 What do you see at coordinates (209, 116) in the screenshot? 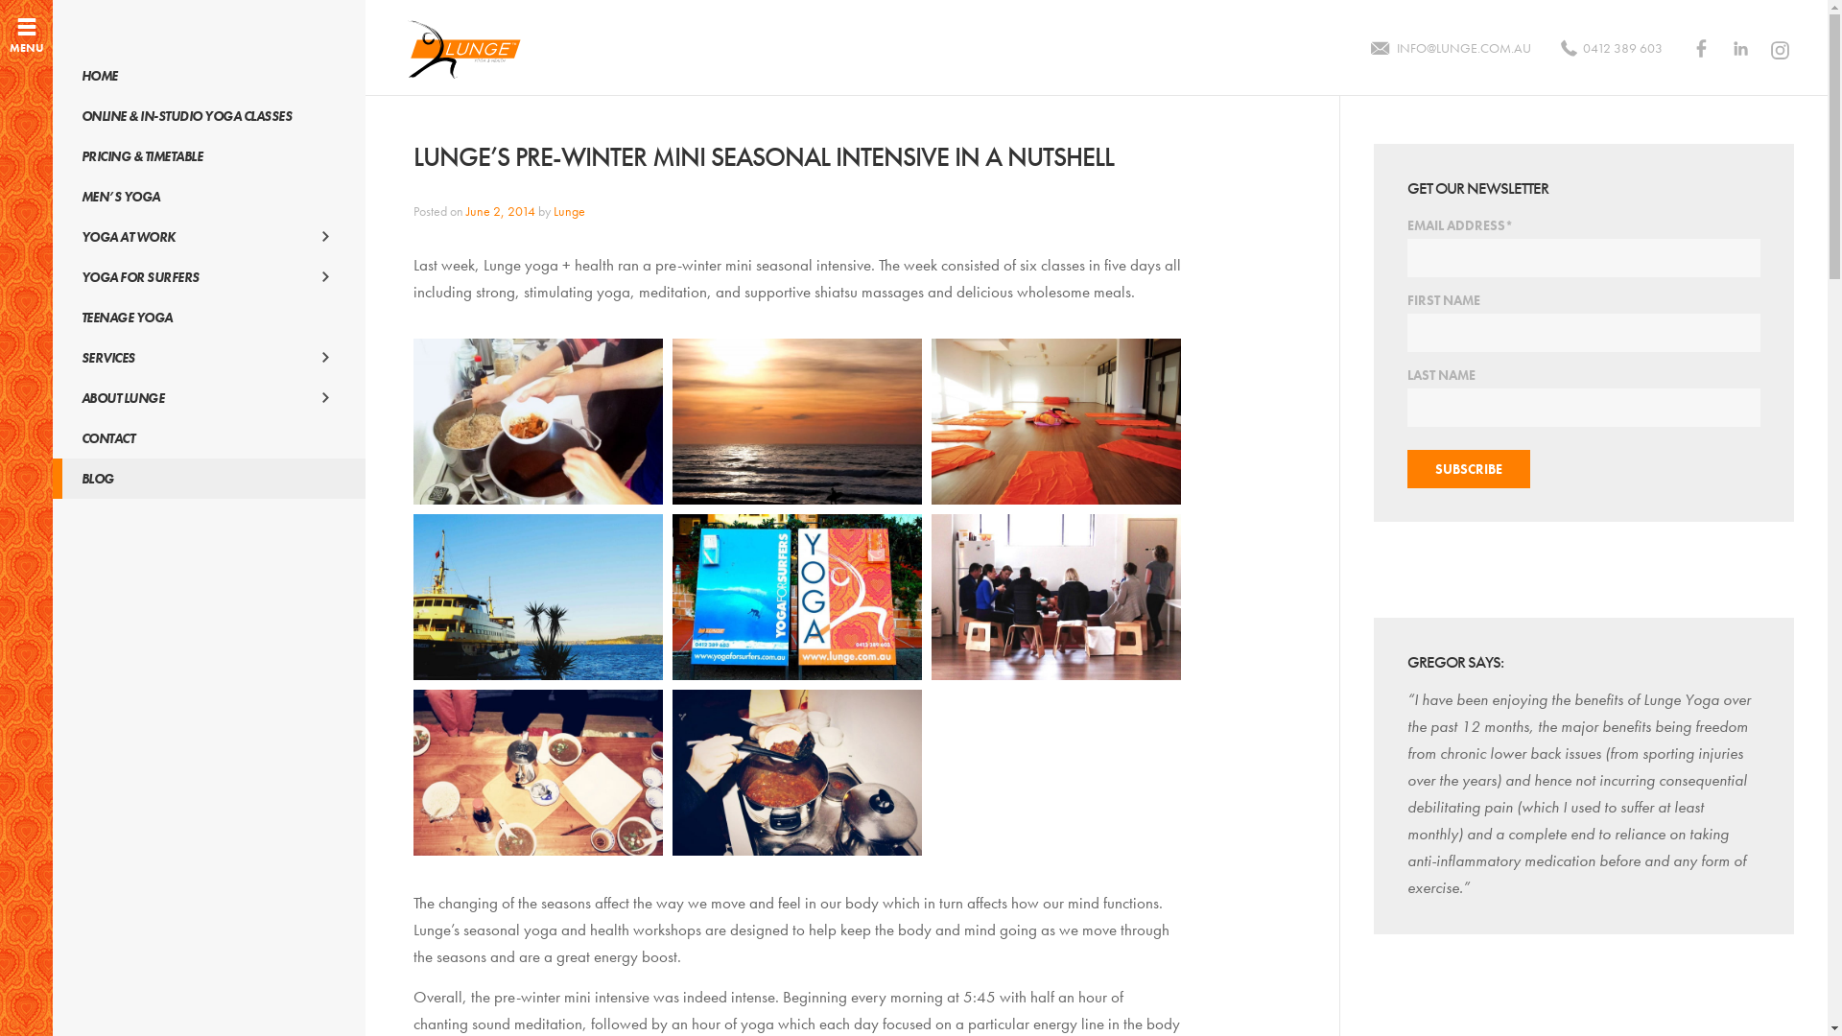
I see `ONLINE & IN-STUDIO YOGA CLASSES` at bounding box center [209, 116].